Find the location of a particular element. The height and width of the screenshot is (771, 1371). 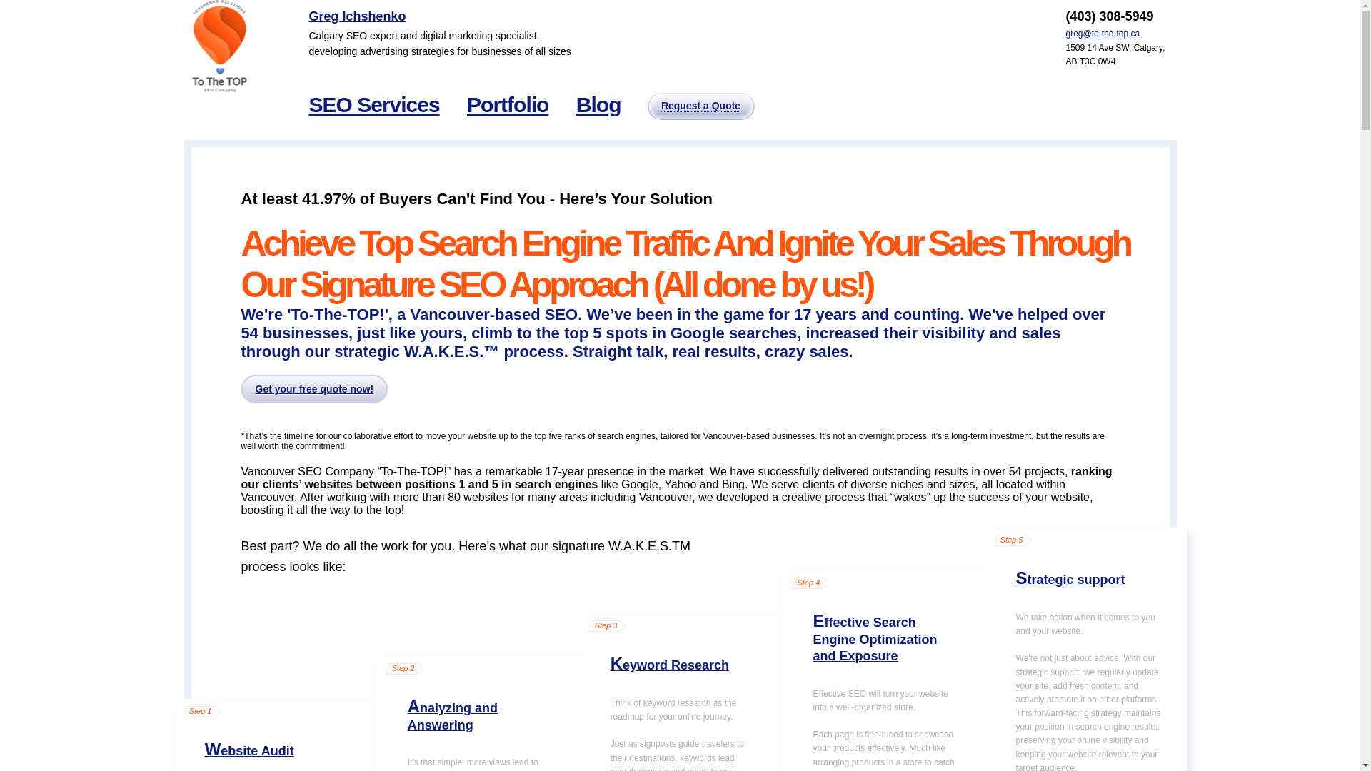

Blog is located at coordinates (598, 104).